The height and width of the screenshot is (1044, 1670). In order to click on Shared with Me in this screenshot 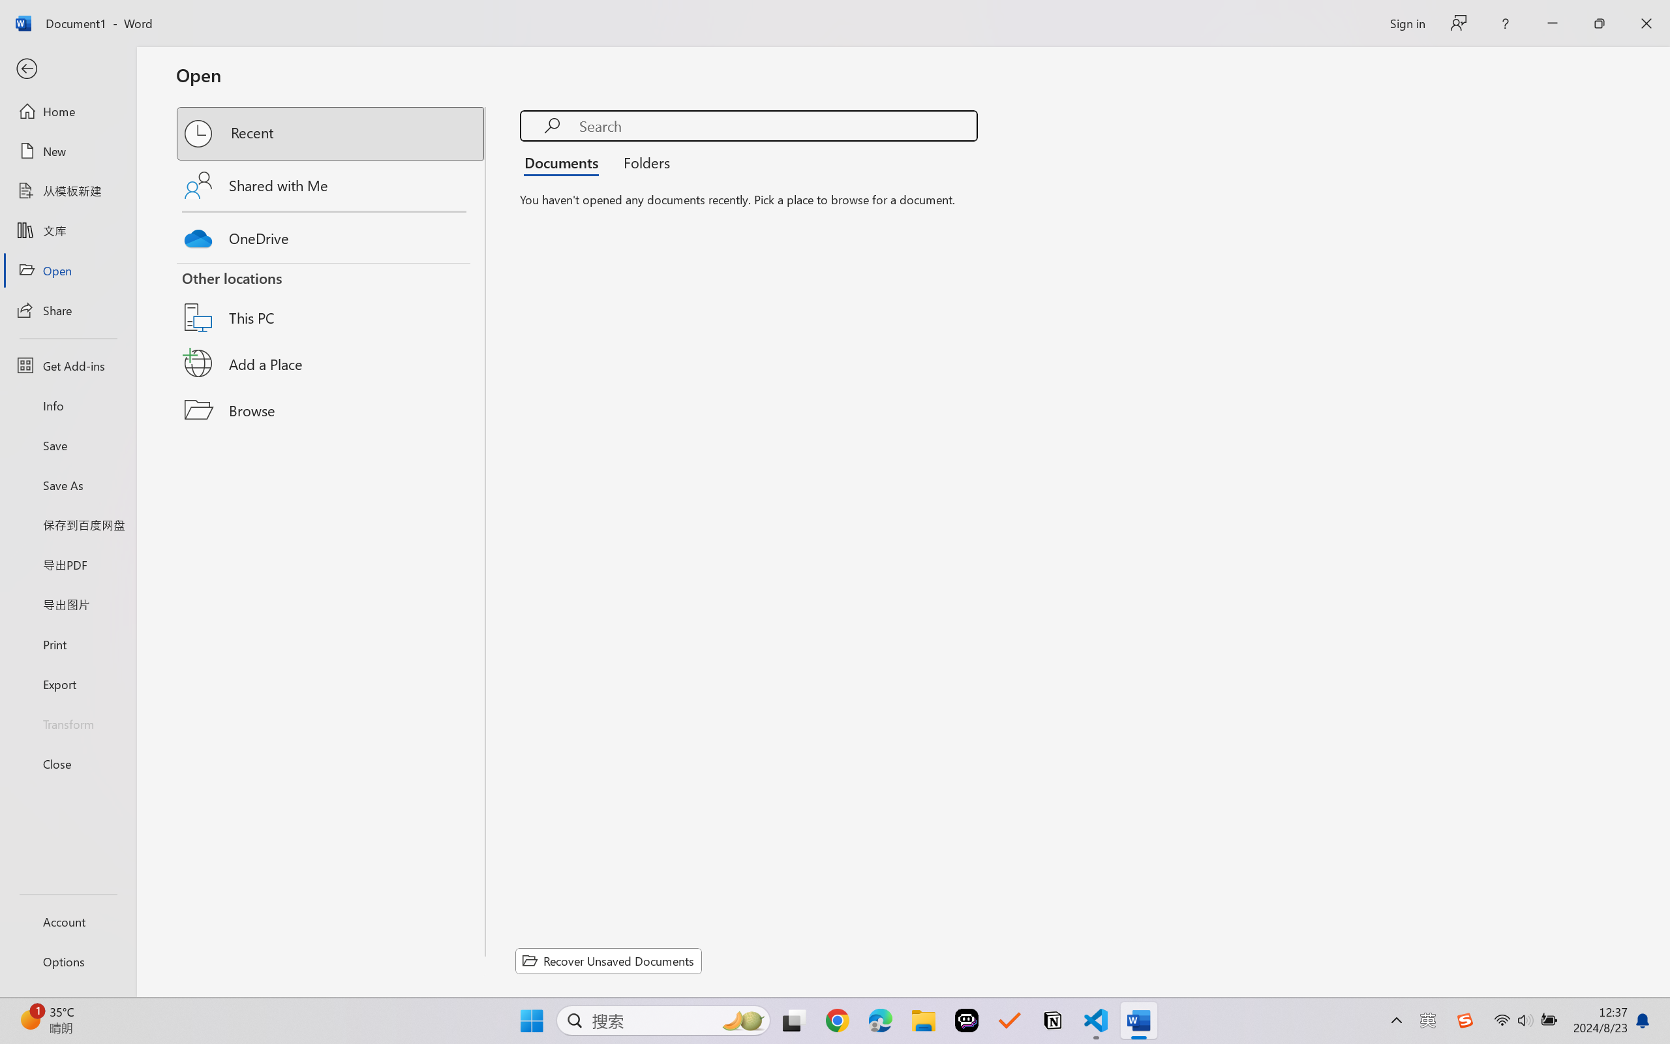, I will do `click(331, 185)`.